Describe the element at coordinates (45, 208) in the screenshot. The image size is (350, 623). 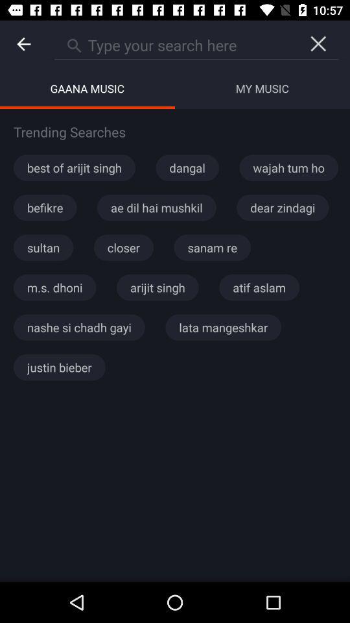
I see `select the text which is present above the sultan` at that location.